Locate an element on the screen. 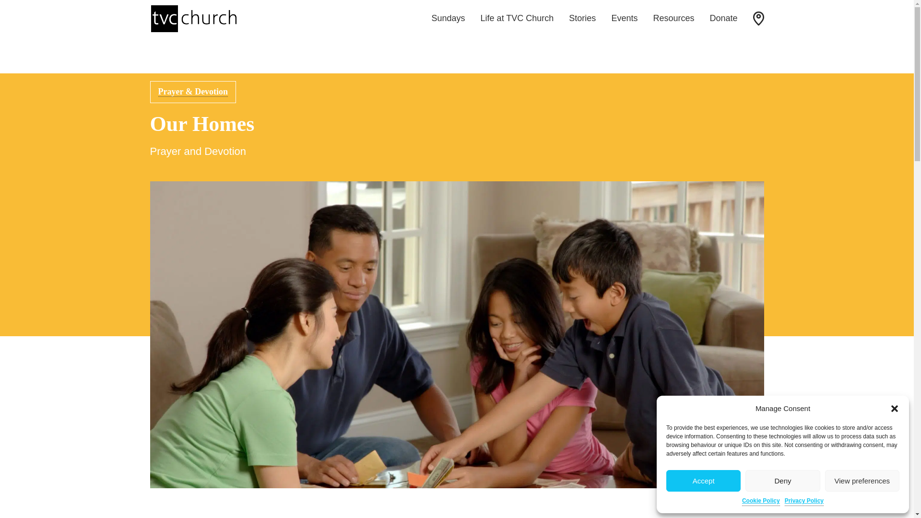 This screenshot has height=518, width=921. Accept is located at coordinates (703, 481).